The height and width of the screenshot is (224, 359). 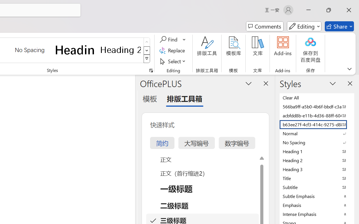 I want to click on Normal, so click(x=317, y=133).